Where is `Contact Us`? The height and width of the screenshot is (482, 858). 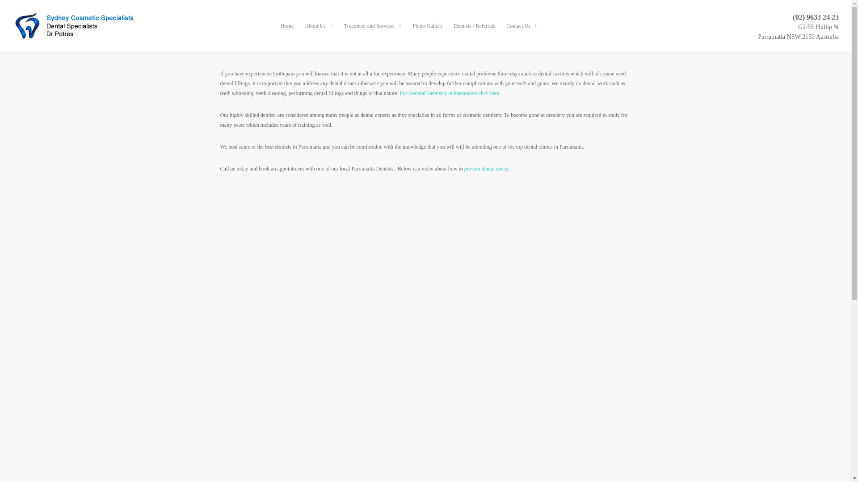 Contact Us is located at coordinates (522, 32).